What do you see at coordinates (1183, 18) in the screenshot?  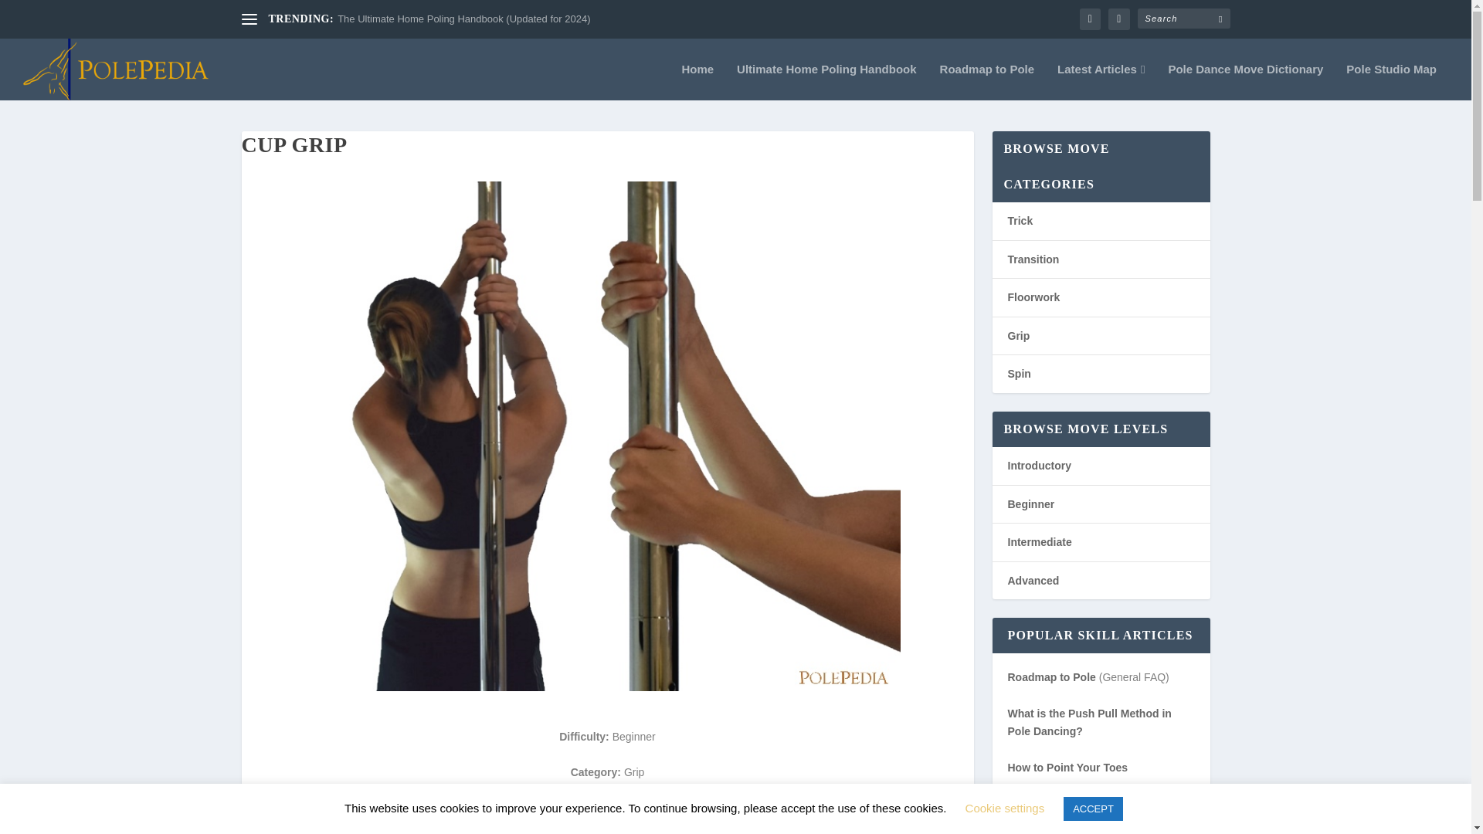 I see `Search for:` at bounding box center [1183, 18].